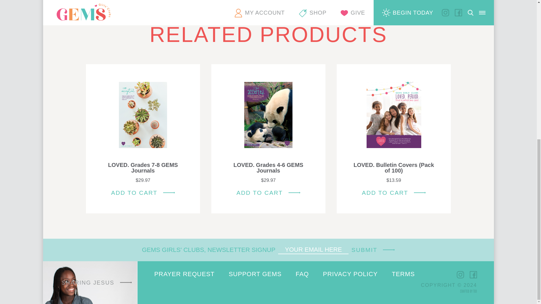 The image size is (541, 304). What do you see at coordinates (143, 193) in the screenshot?
I see `ADD TO CART` at bounding box center [143, 193].